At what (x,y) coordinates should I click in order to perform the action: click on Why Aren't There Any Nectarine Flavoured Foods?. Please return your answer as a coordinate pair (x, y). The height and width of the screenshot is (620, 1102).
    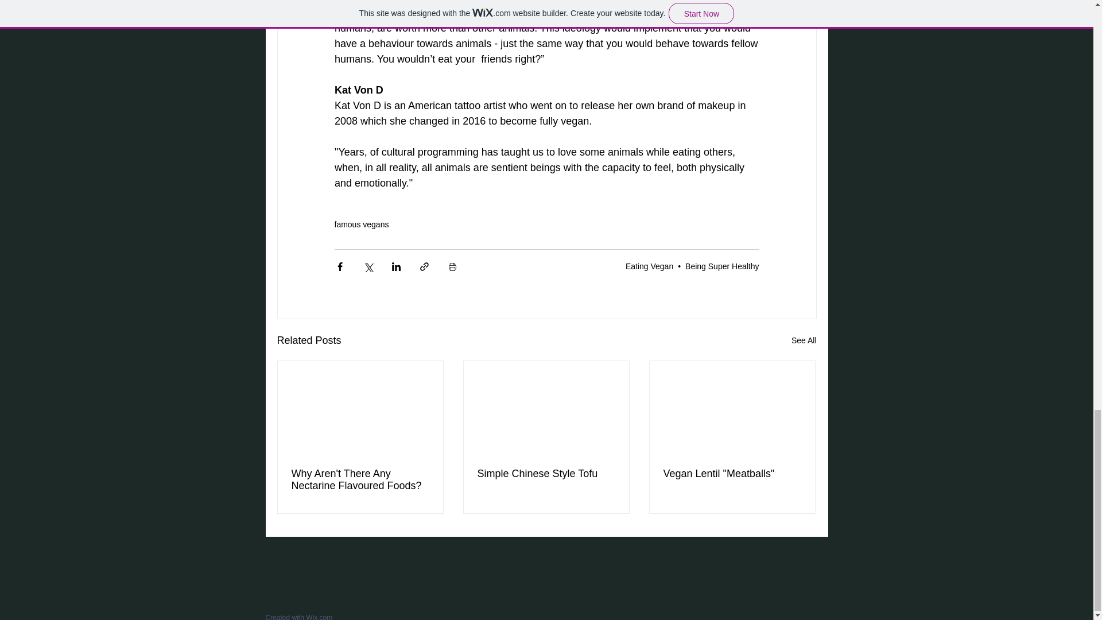
    Looking at the image, I should click on (360, 479).